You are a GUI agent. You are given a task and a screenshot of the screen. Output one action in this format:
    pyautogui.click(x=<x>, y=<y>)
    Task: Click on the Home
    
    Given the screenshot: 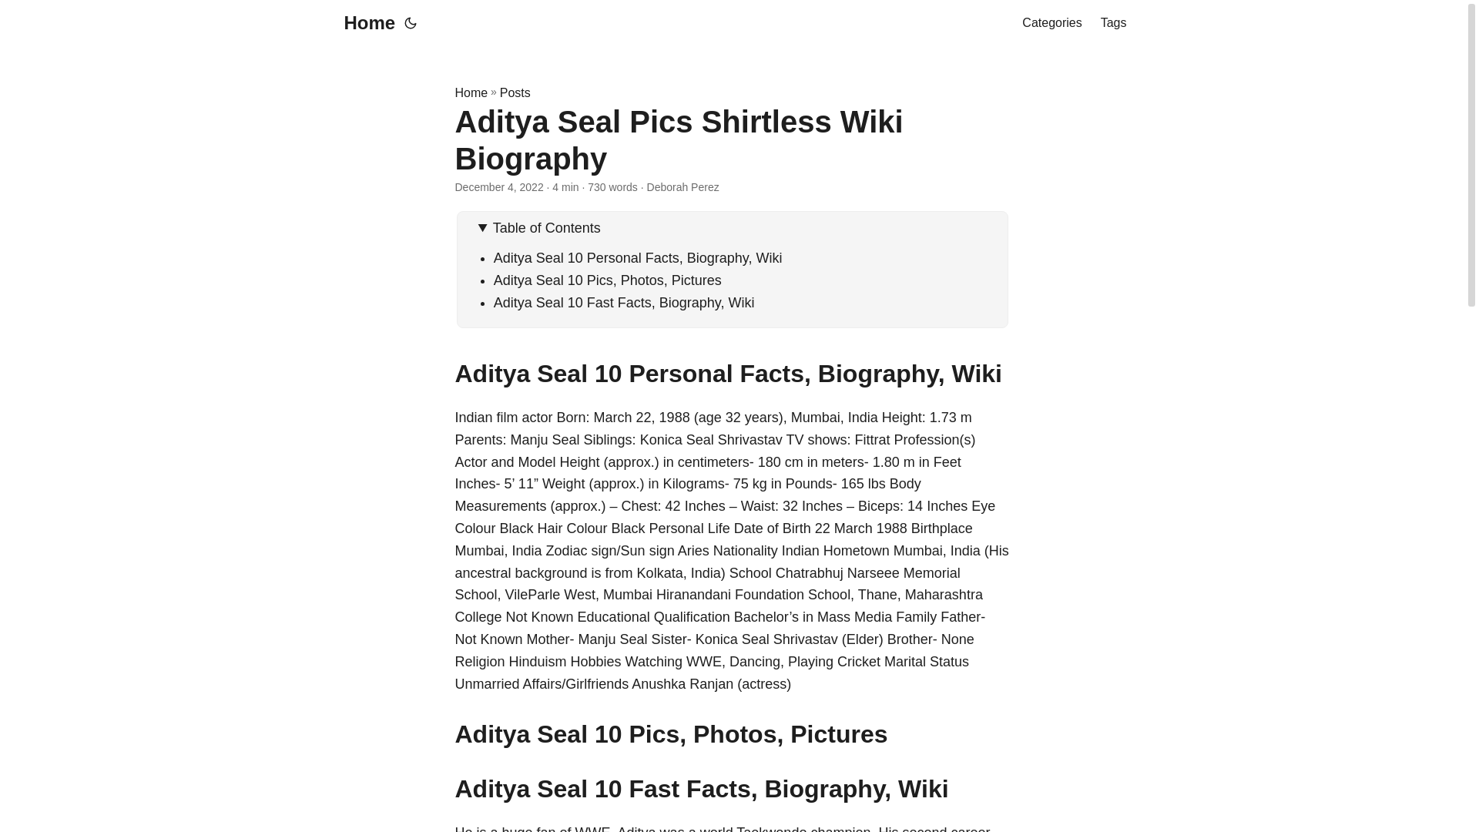 What is the action you would take?
    pyautogui.click(x=365, y=23)
    